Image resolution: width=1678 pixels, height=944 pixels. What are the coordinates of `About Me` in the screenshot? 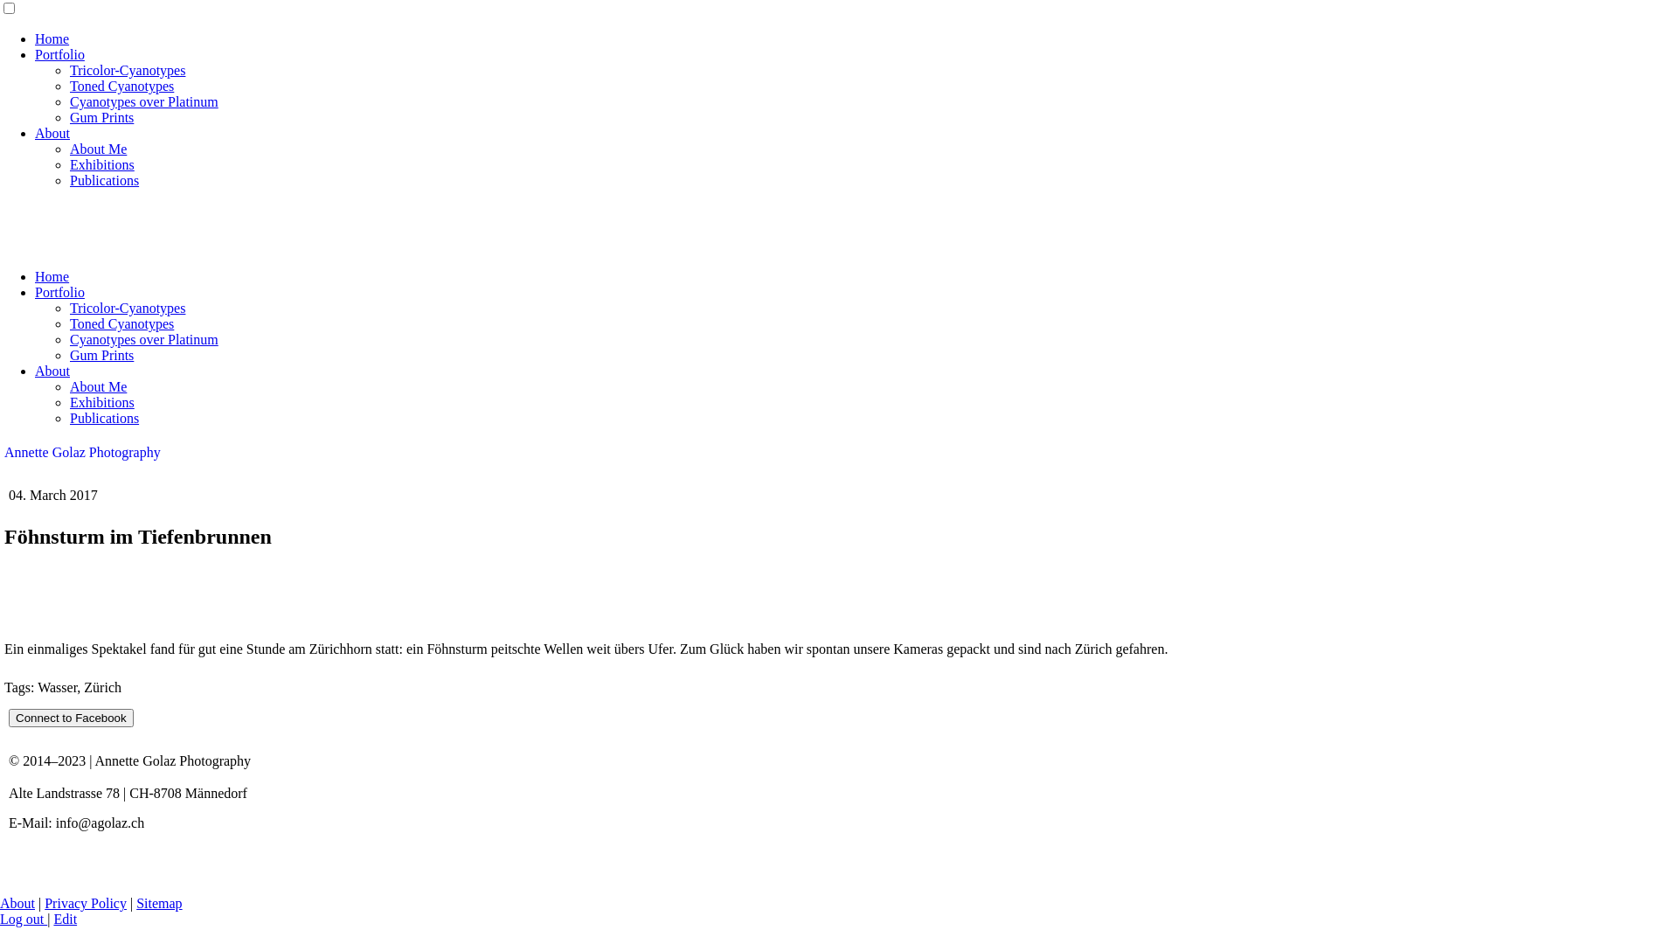 It's located at (98, 386).